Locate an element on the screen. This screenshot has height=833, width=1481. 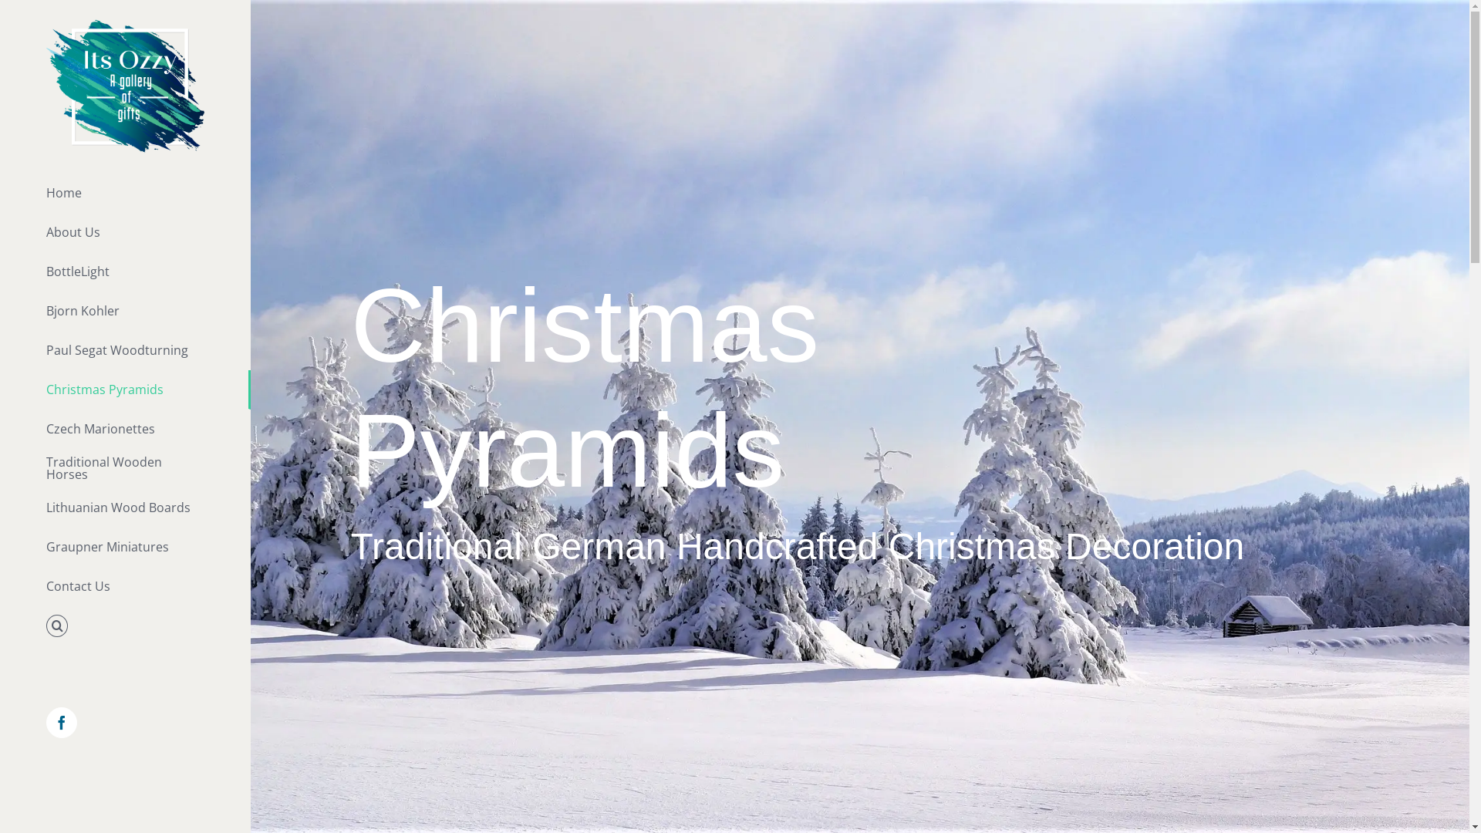
Czech Marionettes is located at coordinates (125, 429).